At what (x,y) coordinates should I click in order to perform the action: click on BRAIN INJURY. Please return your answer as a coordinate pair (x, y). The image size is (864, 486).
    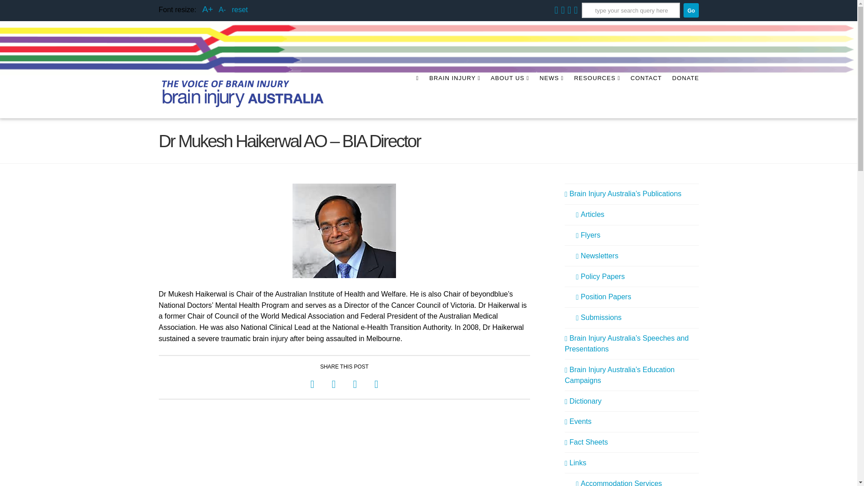
    Looking at the image, I should click on (454, 97).